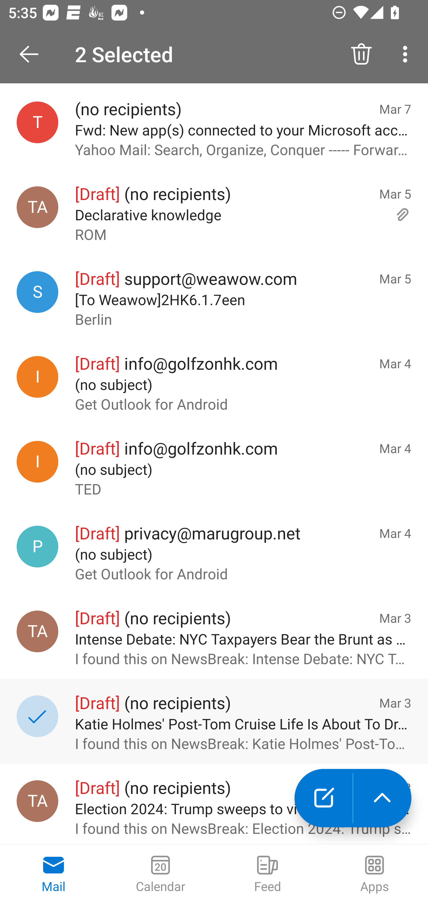  Describe the element at coordinates (37, 207) in the screenshot. I see `Test Appium, testappium002@outlook.com` at that location.